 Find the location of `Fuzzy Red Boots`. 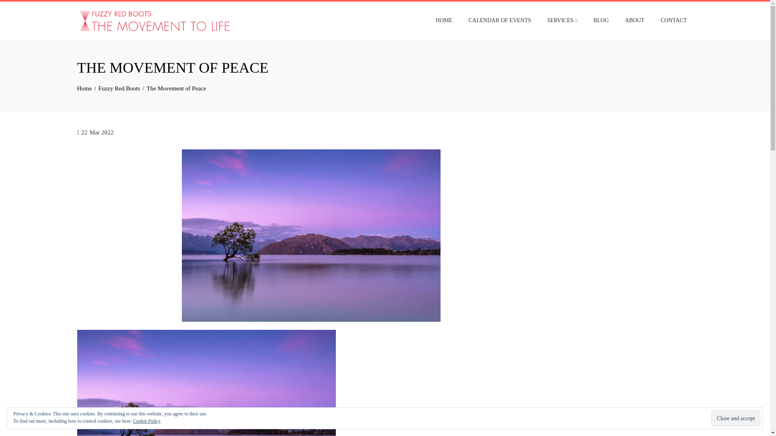

Fuzzy Red Boots is located at coordinates (119, 88).